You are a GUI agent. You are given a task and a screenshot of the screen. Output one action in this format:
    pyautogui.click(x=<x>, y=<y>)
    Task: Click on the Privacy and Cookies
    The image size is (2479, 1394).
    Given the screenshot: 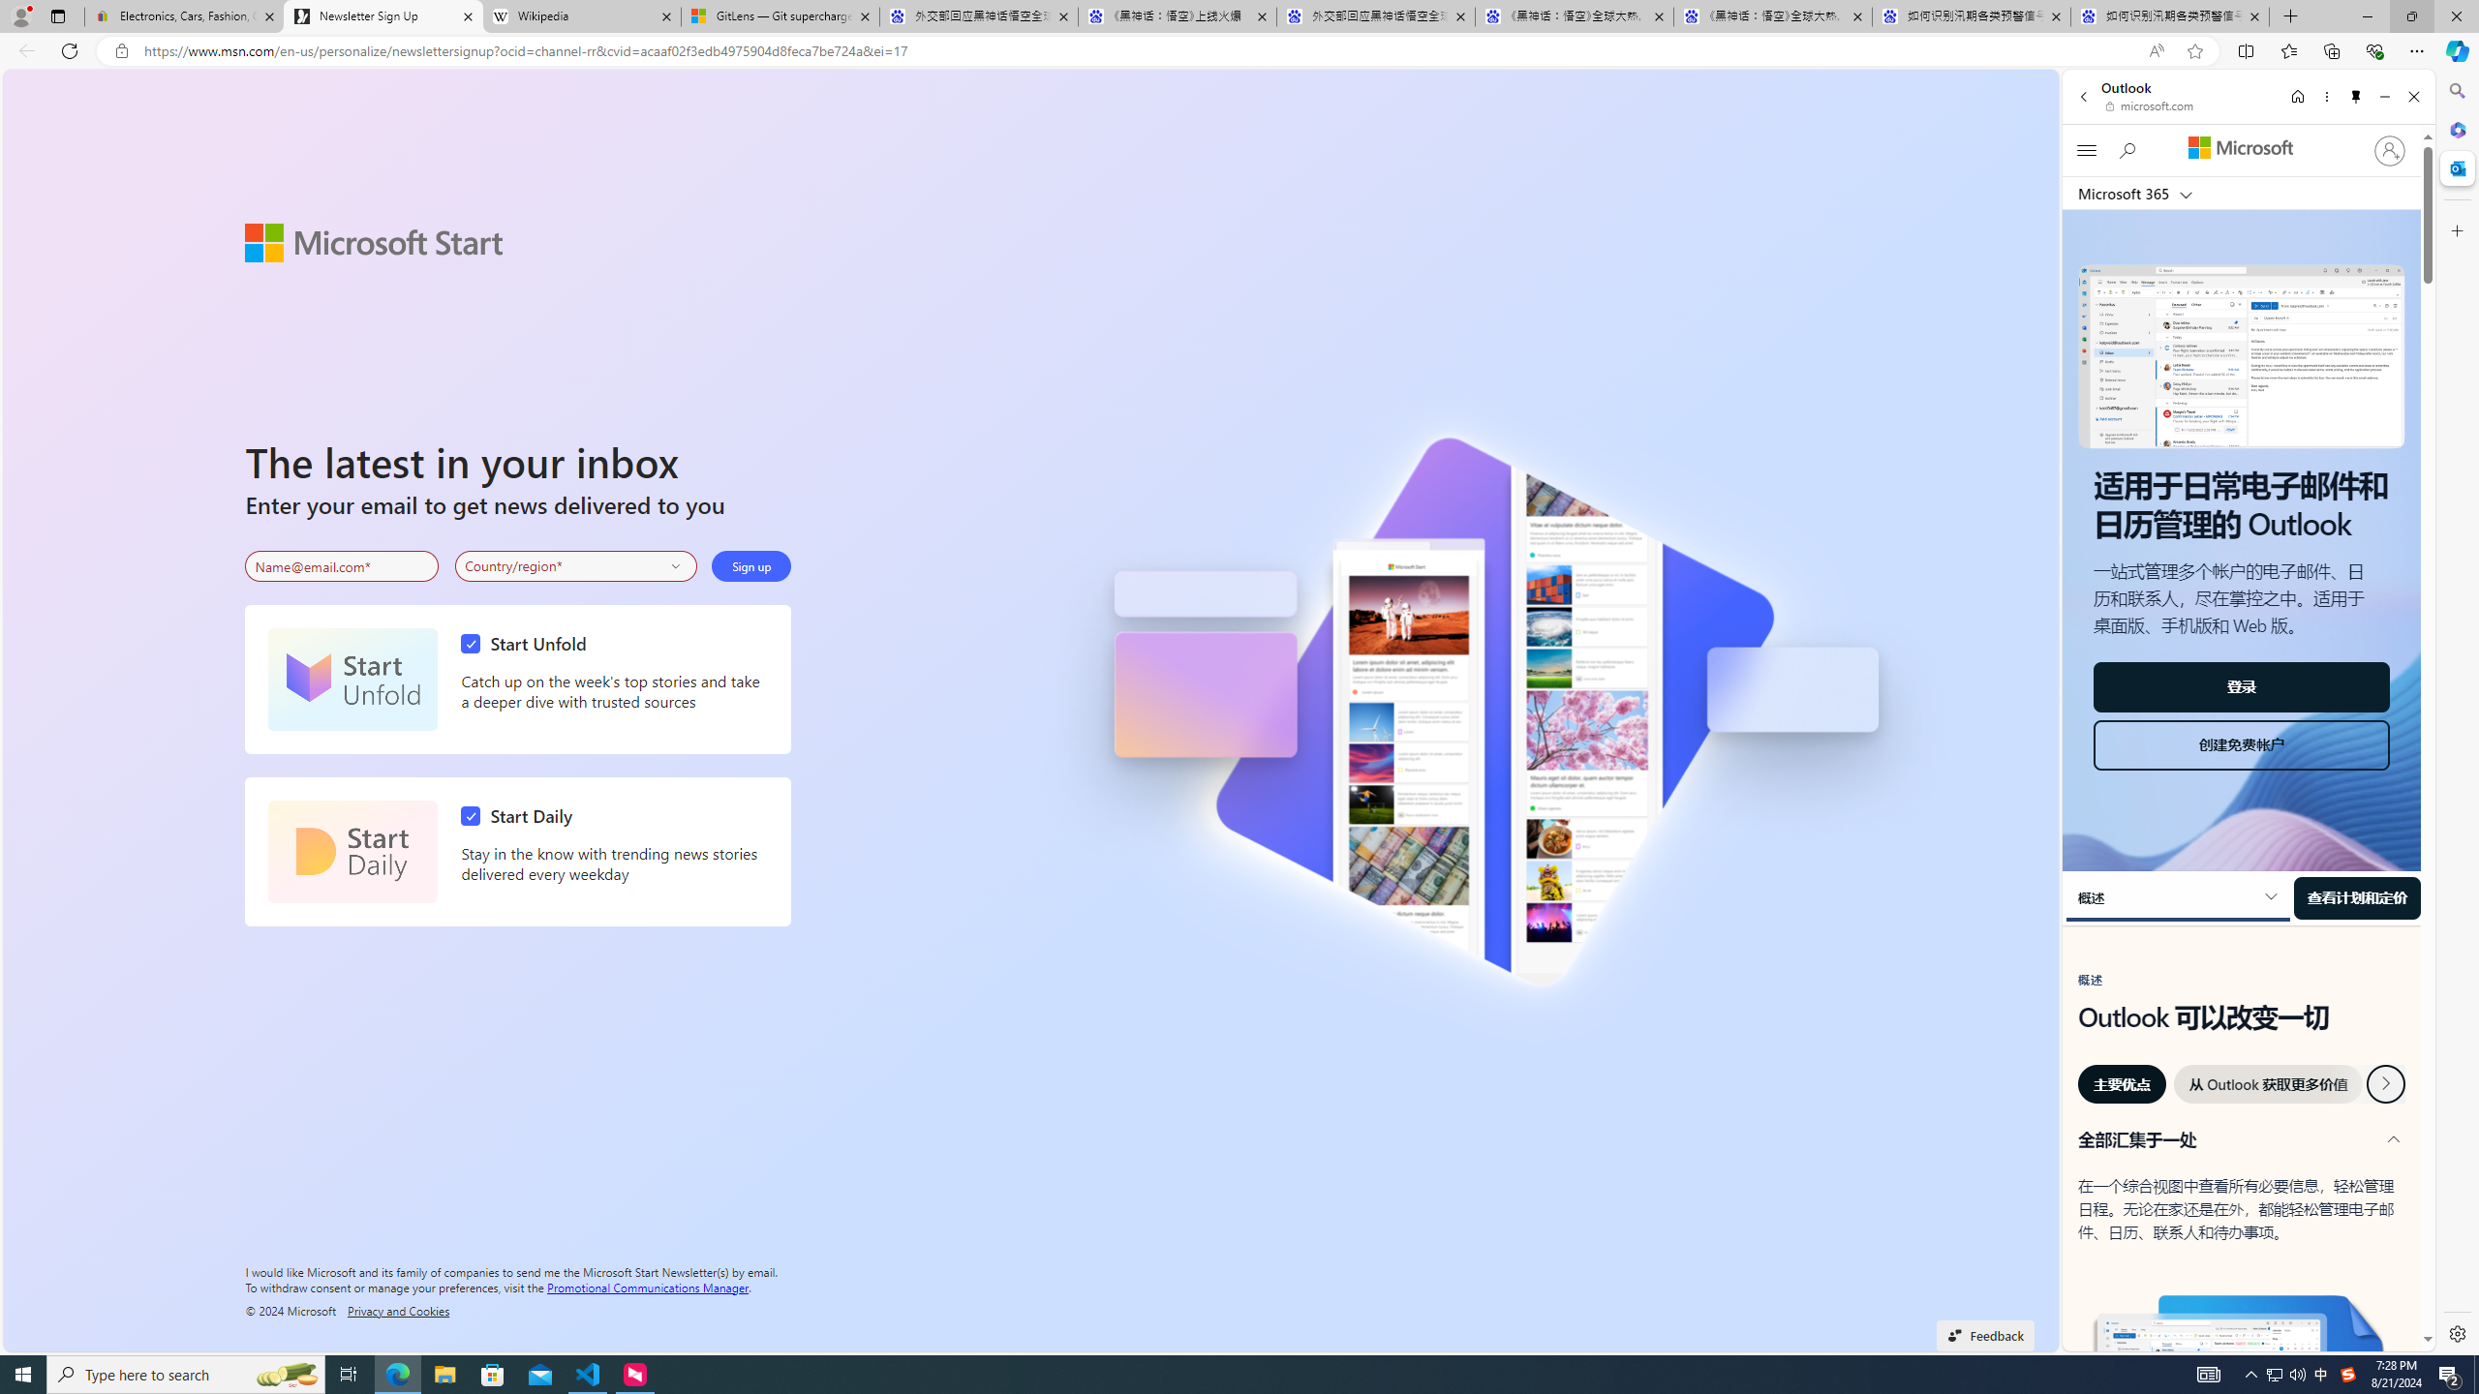 What is the action you would take?
    pyautogui.click(x=399, y=1310)
    